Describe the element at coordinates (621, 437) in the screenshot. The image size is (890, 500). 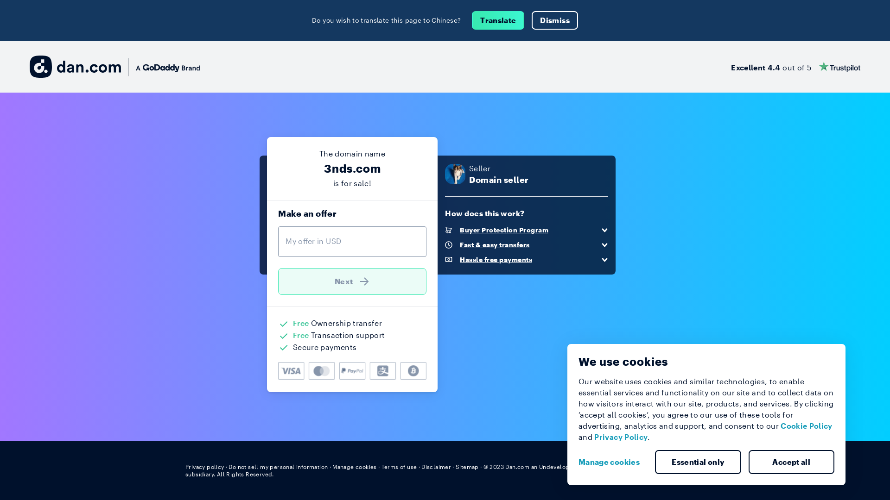
I see `Privacy Policy` at that location.